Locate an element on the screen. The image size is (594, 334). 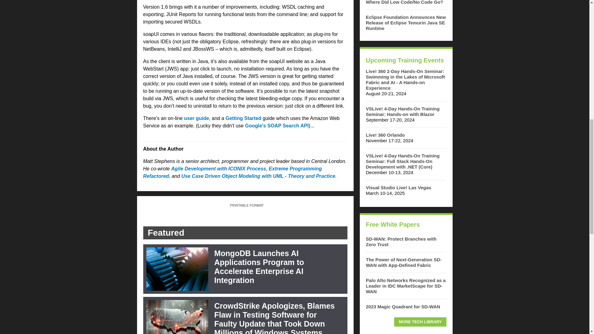
Agile Development with ICONIX Process is located at coordinates (218, 169).